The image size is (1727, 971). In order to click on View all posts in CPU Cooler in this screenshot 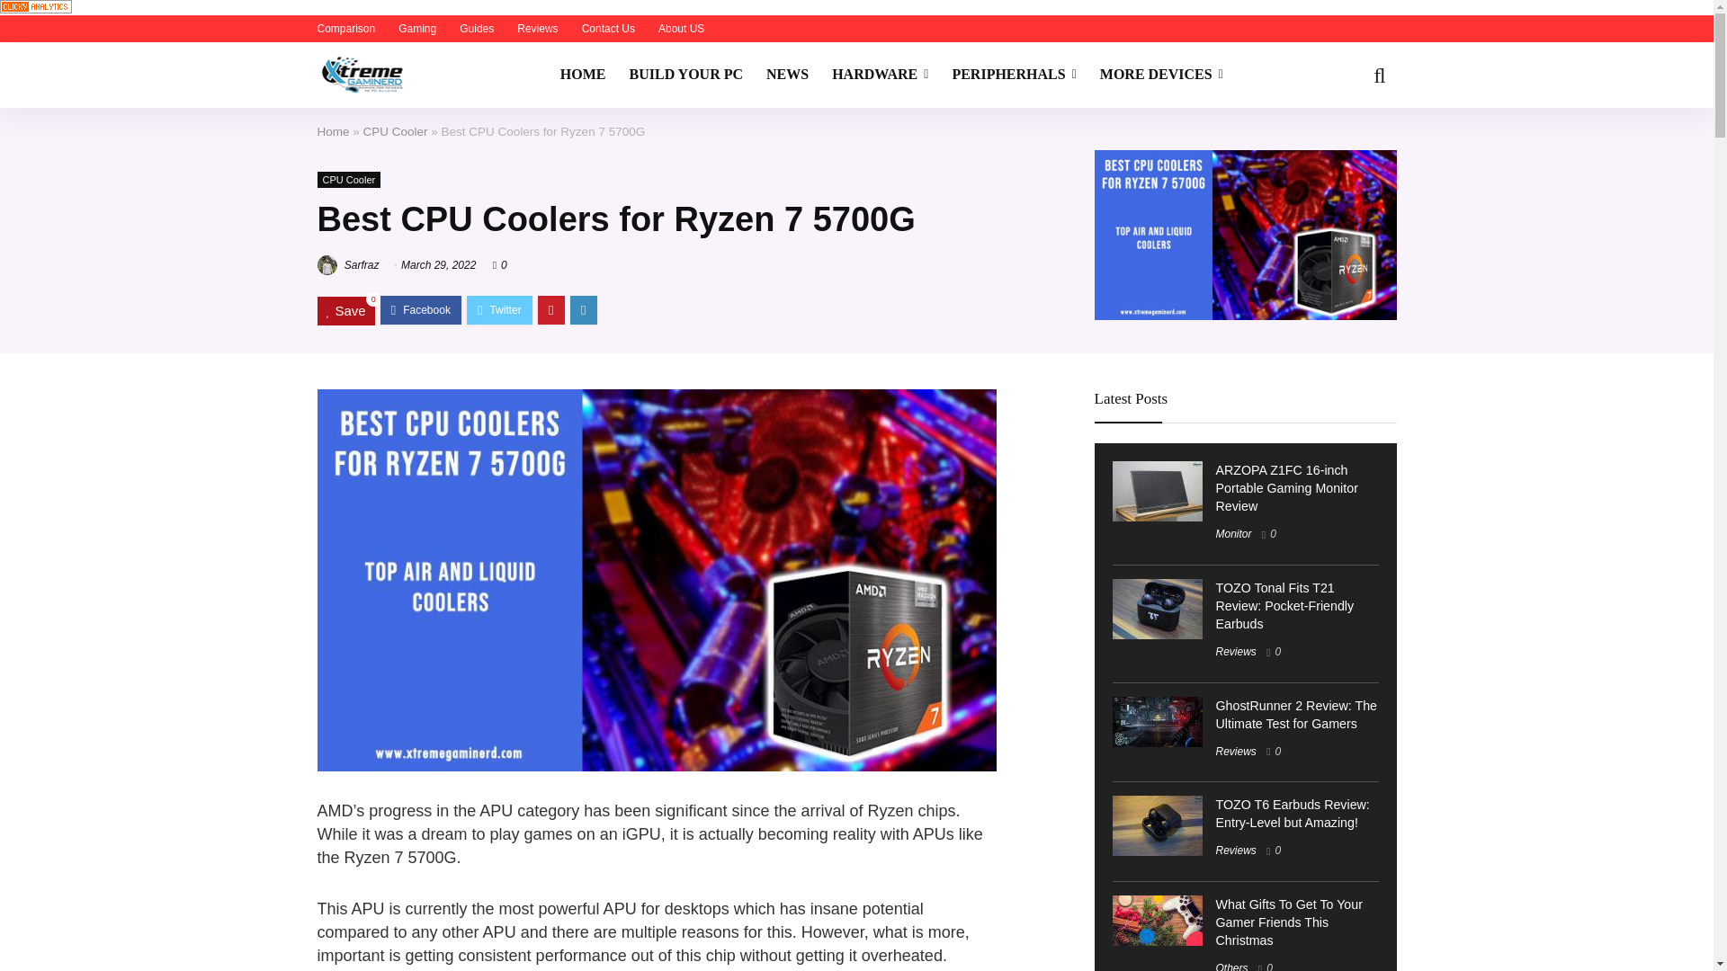, I will do `click(347, 180)`.